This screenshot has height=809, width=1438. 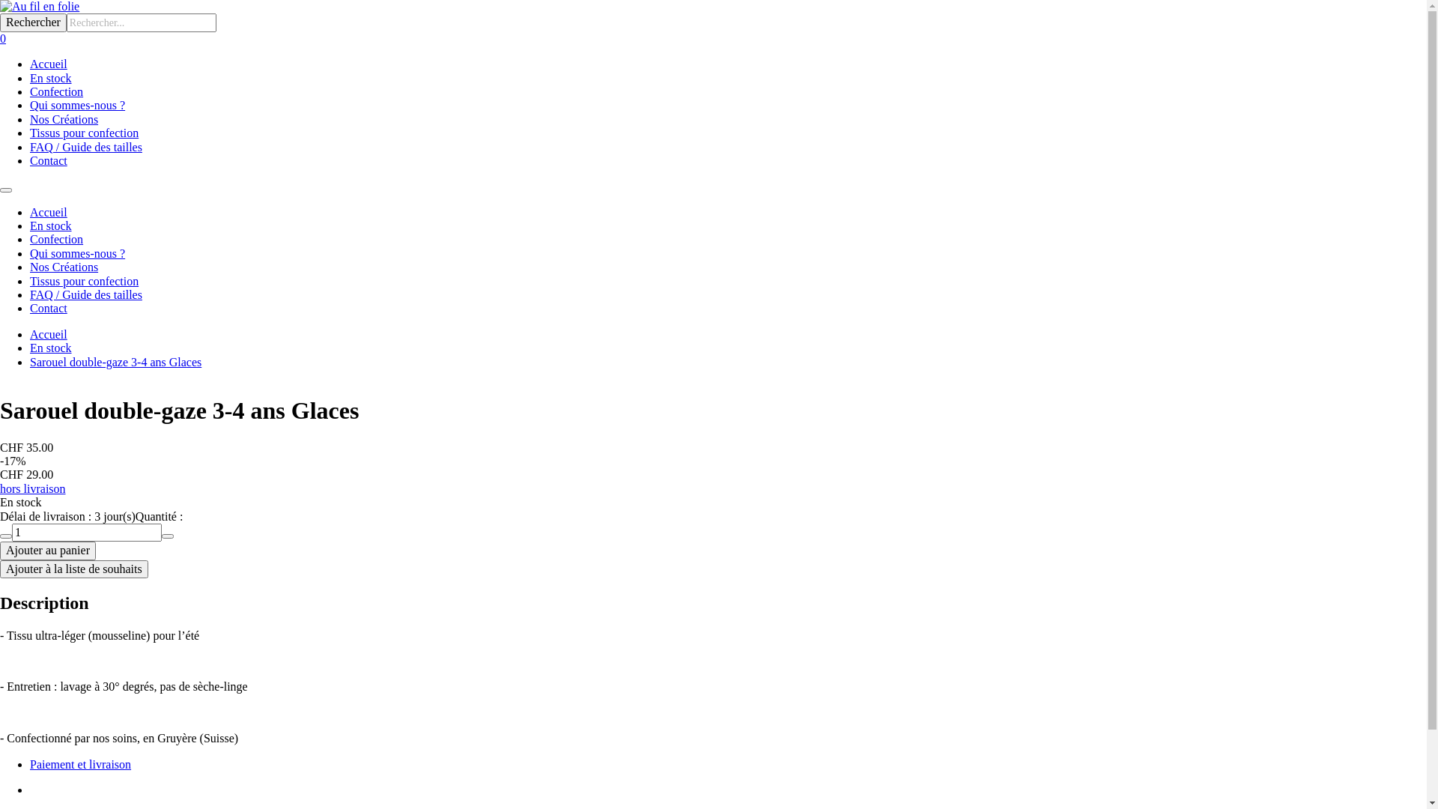 I want to click on Rechercher, so click(x=33, y=22).